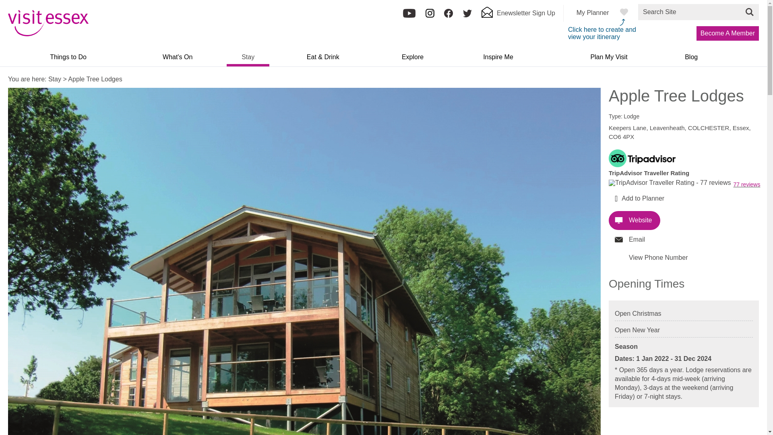 Image resolution: width=773 pixels, height=435 pixels. Describe the element at coordinates (48, 34) in the screenshot. I see `Return to Homepage` at that location.